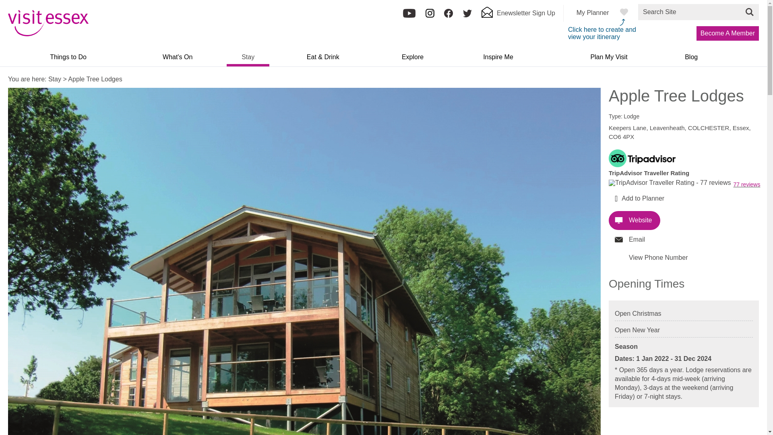 Image resolution: width=773 pixels, height=435 pixels. Describe the element at coordinates (48, 34) in the screenshot. I see `Return to Homepage` at that location.